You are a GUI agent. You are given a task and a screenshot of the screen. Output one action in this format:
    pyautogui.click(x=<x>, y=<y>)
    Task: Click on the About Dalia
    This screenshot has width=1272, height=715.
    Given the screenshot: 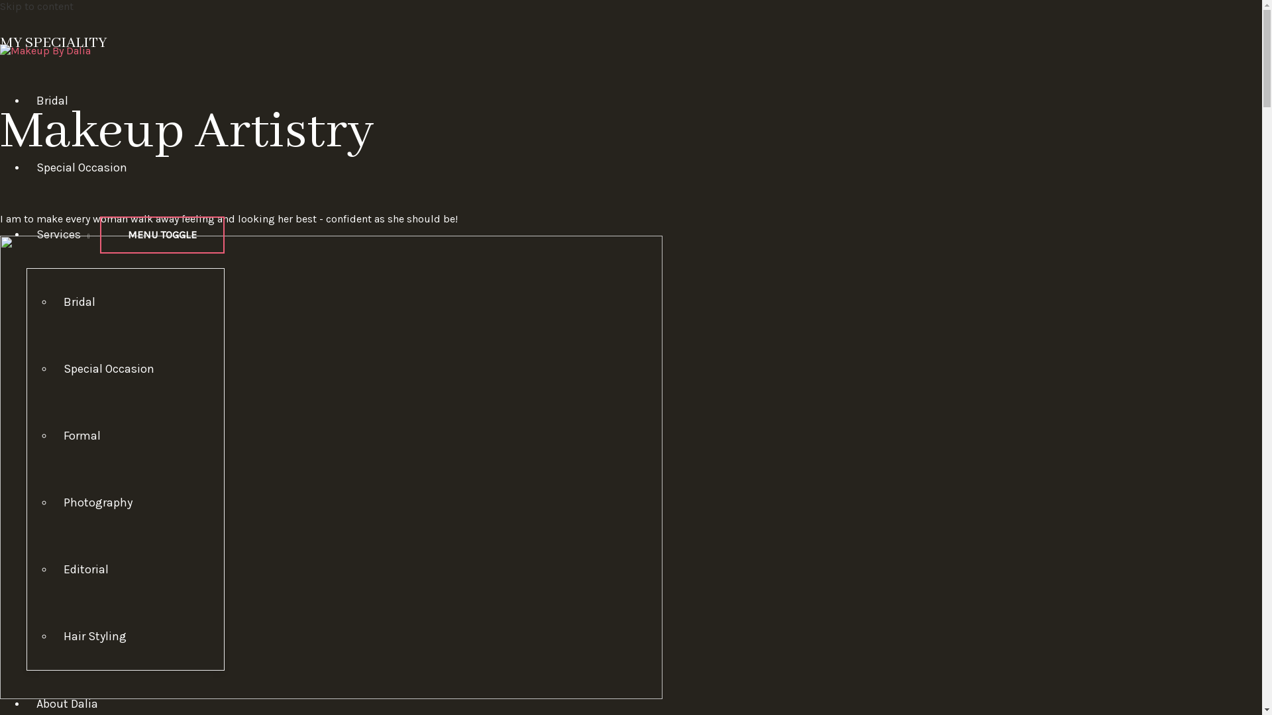 What is the action you would take?
    pyautogui.click(x=68, y=704)
    